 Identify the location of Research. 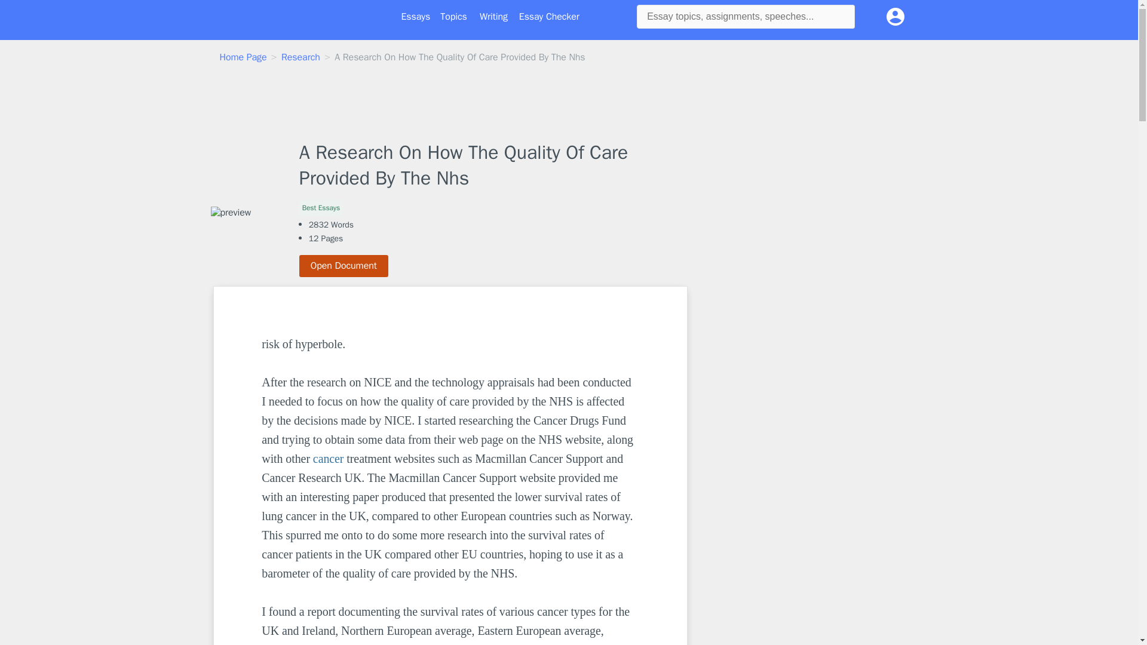
(300, 57).